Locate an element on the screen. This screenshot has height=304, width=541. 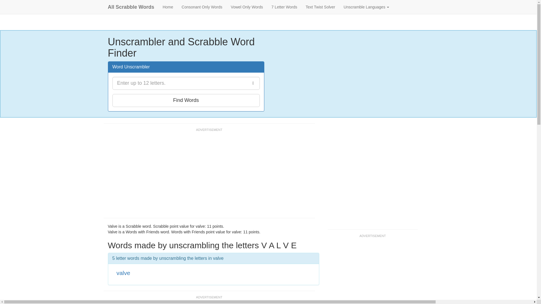
Letter Unscrambler and Scrabble Finder is located at coordinates (186, 47).